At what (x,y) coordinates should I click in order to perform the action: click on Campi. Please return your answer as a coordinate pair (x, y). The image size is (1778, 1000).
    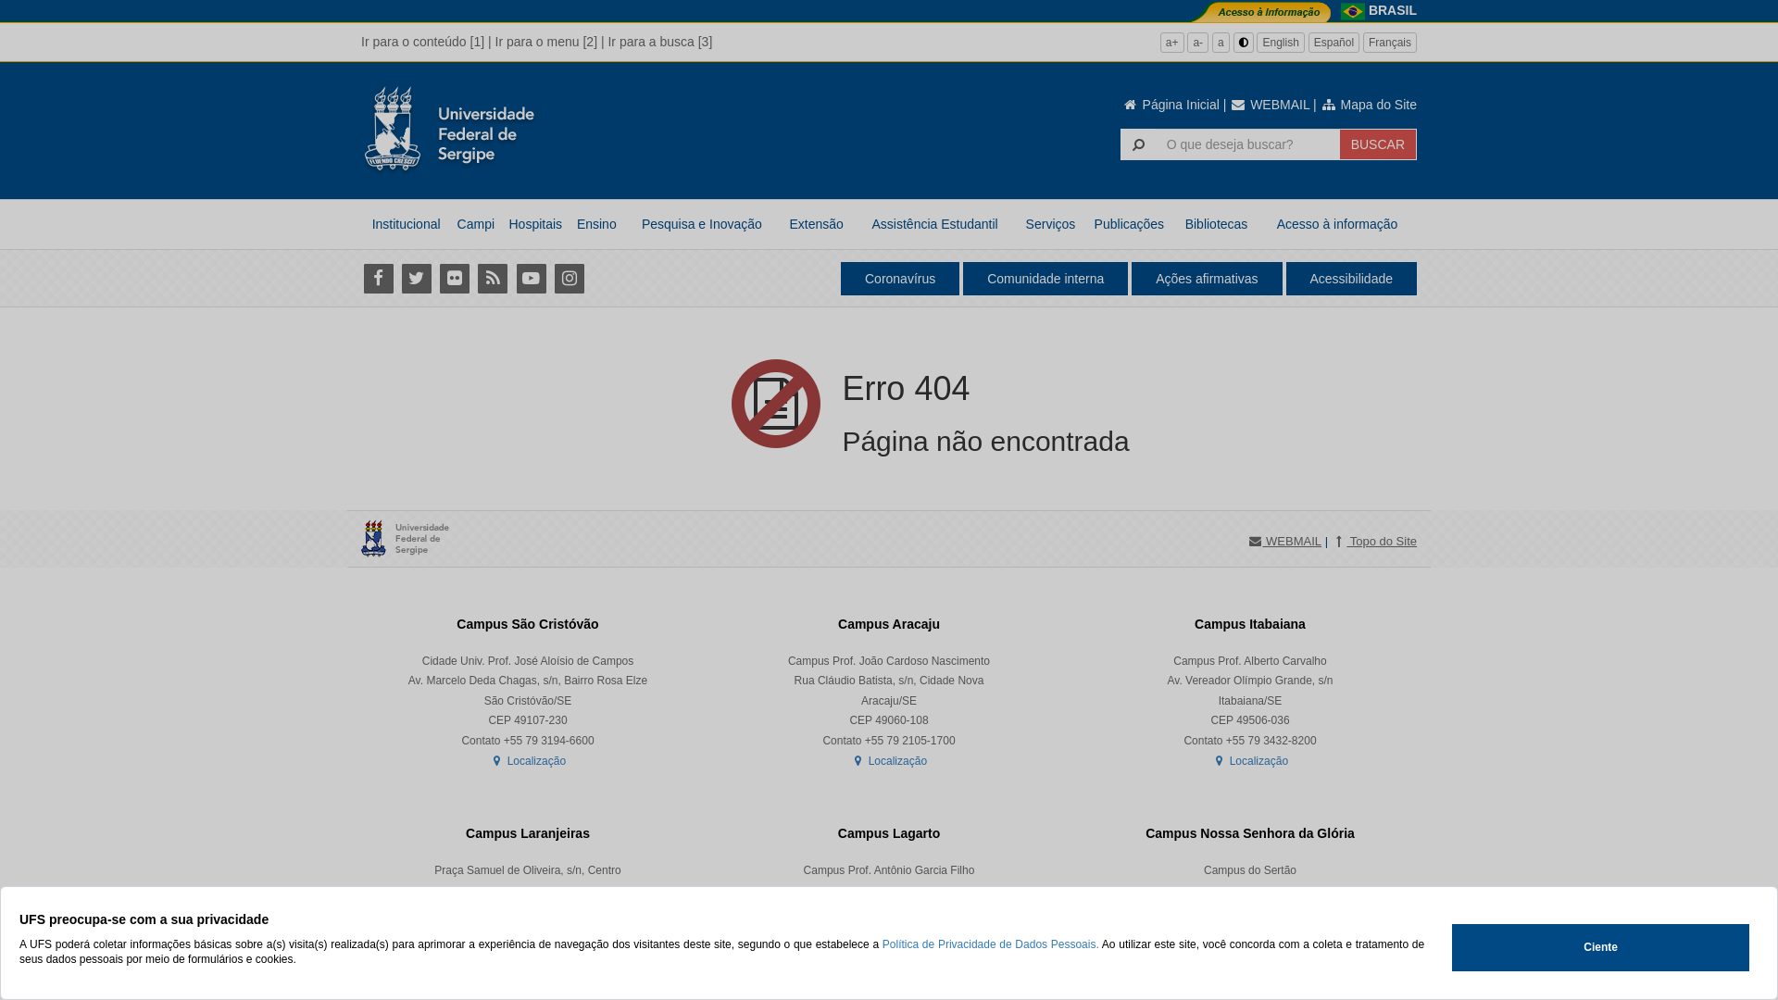
    Looking at the image, I should click on (476, 224).